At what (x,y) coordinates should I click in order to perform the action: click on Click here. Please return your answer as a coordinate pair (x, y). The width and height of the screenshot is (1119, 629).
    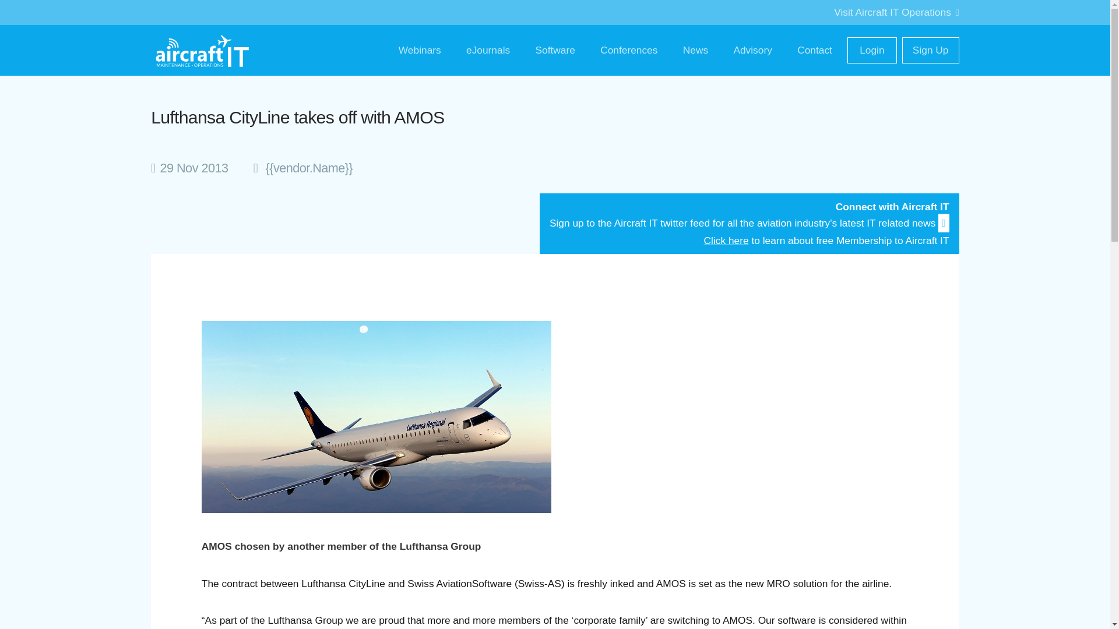
    Looking at the image, I should click on (726, 240).